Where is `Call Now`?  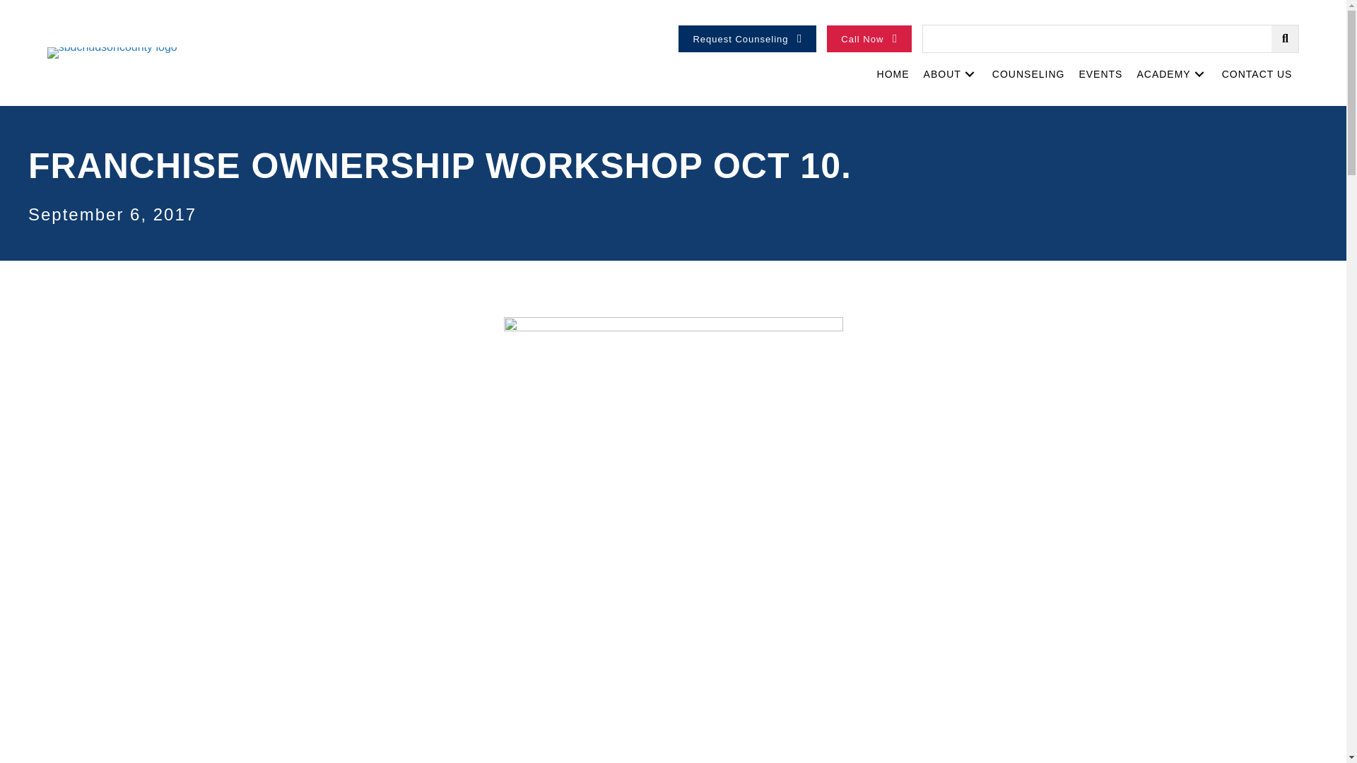 Call Now is located at coordinates (869, 38).